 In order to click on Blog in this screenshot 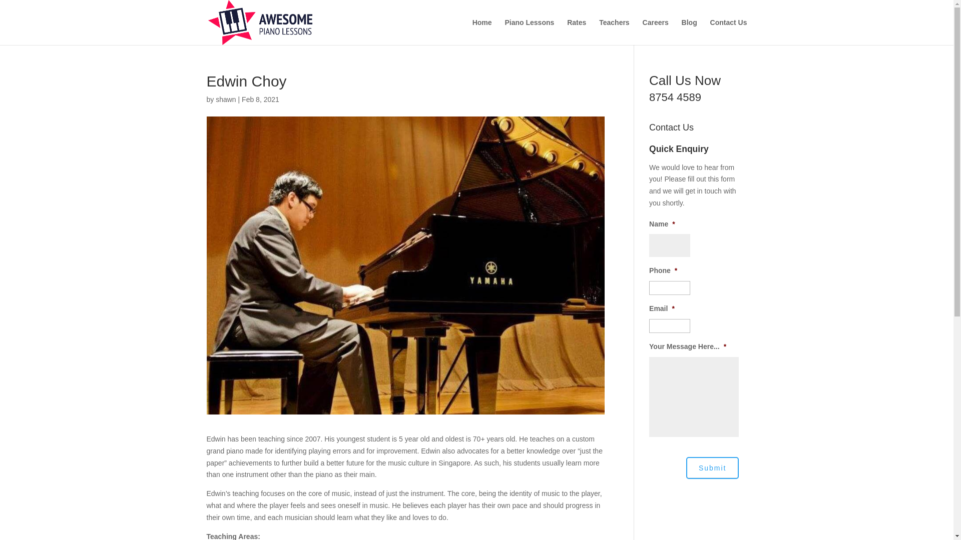, I will do `click(689, 31)`.